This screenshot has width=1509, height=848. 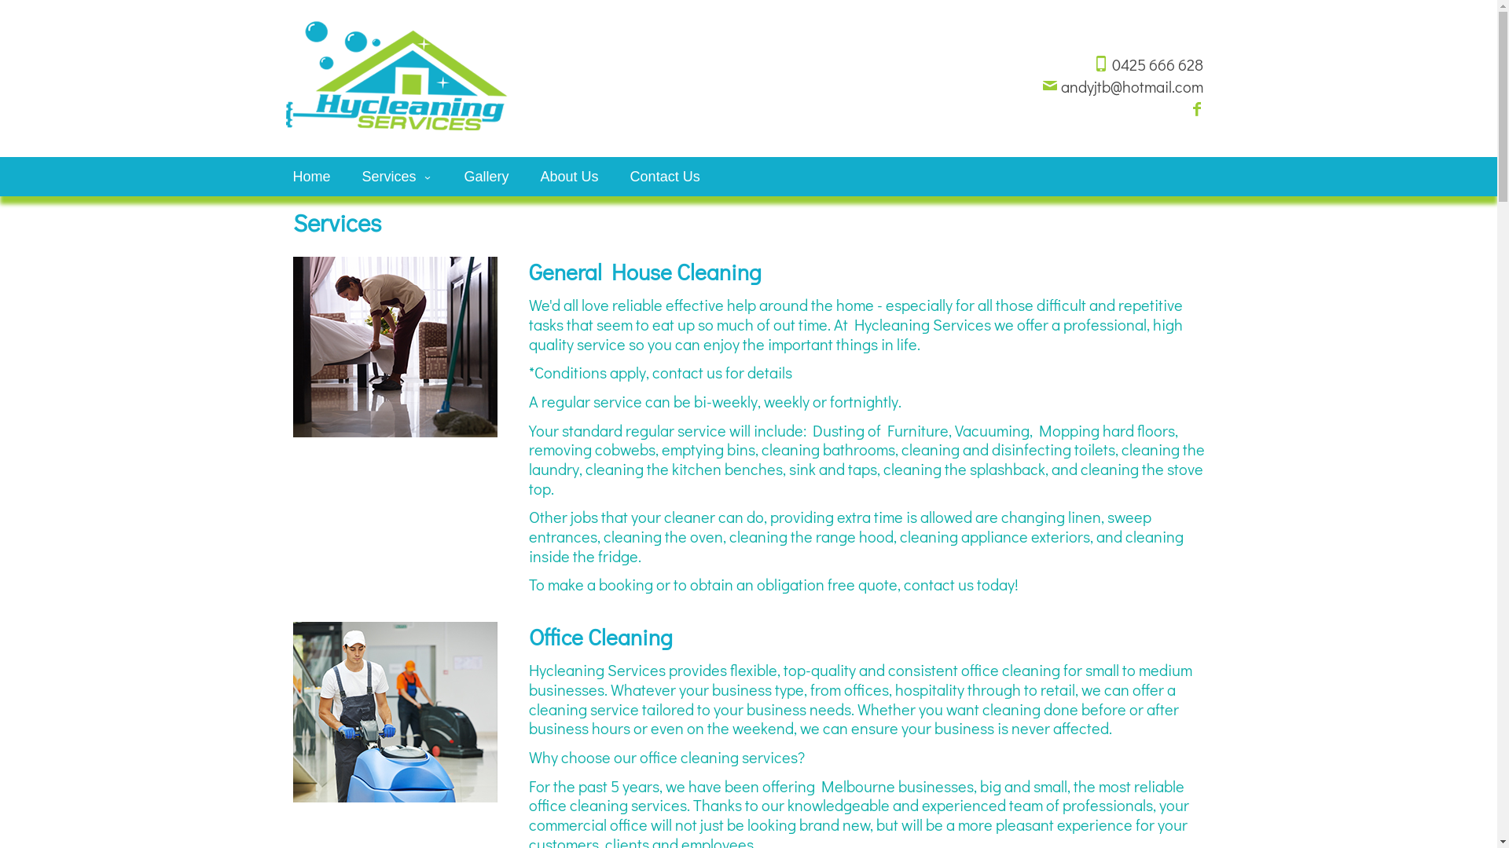 What do you see at coordinates (1122, 86) in the screenshot?
I see `andyjtb@hotmail.com` at bounding box center [1122, 86].